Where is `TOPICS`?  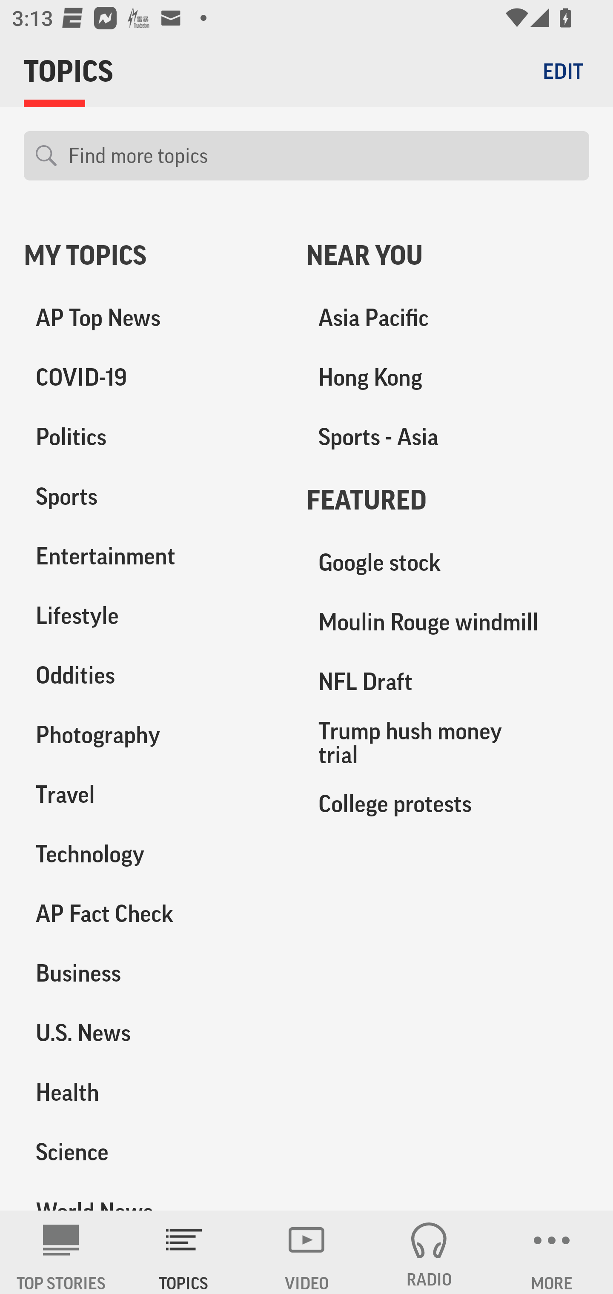 TOPICS is located at coordinates (184, 1252).